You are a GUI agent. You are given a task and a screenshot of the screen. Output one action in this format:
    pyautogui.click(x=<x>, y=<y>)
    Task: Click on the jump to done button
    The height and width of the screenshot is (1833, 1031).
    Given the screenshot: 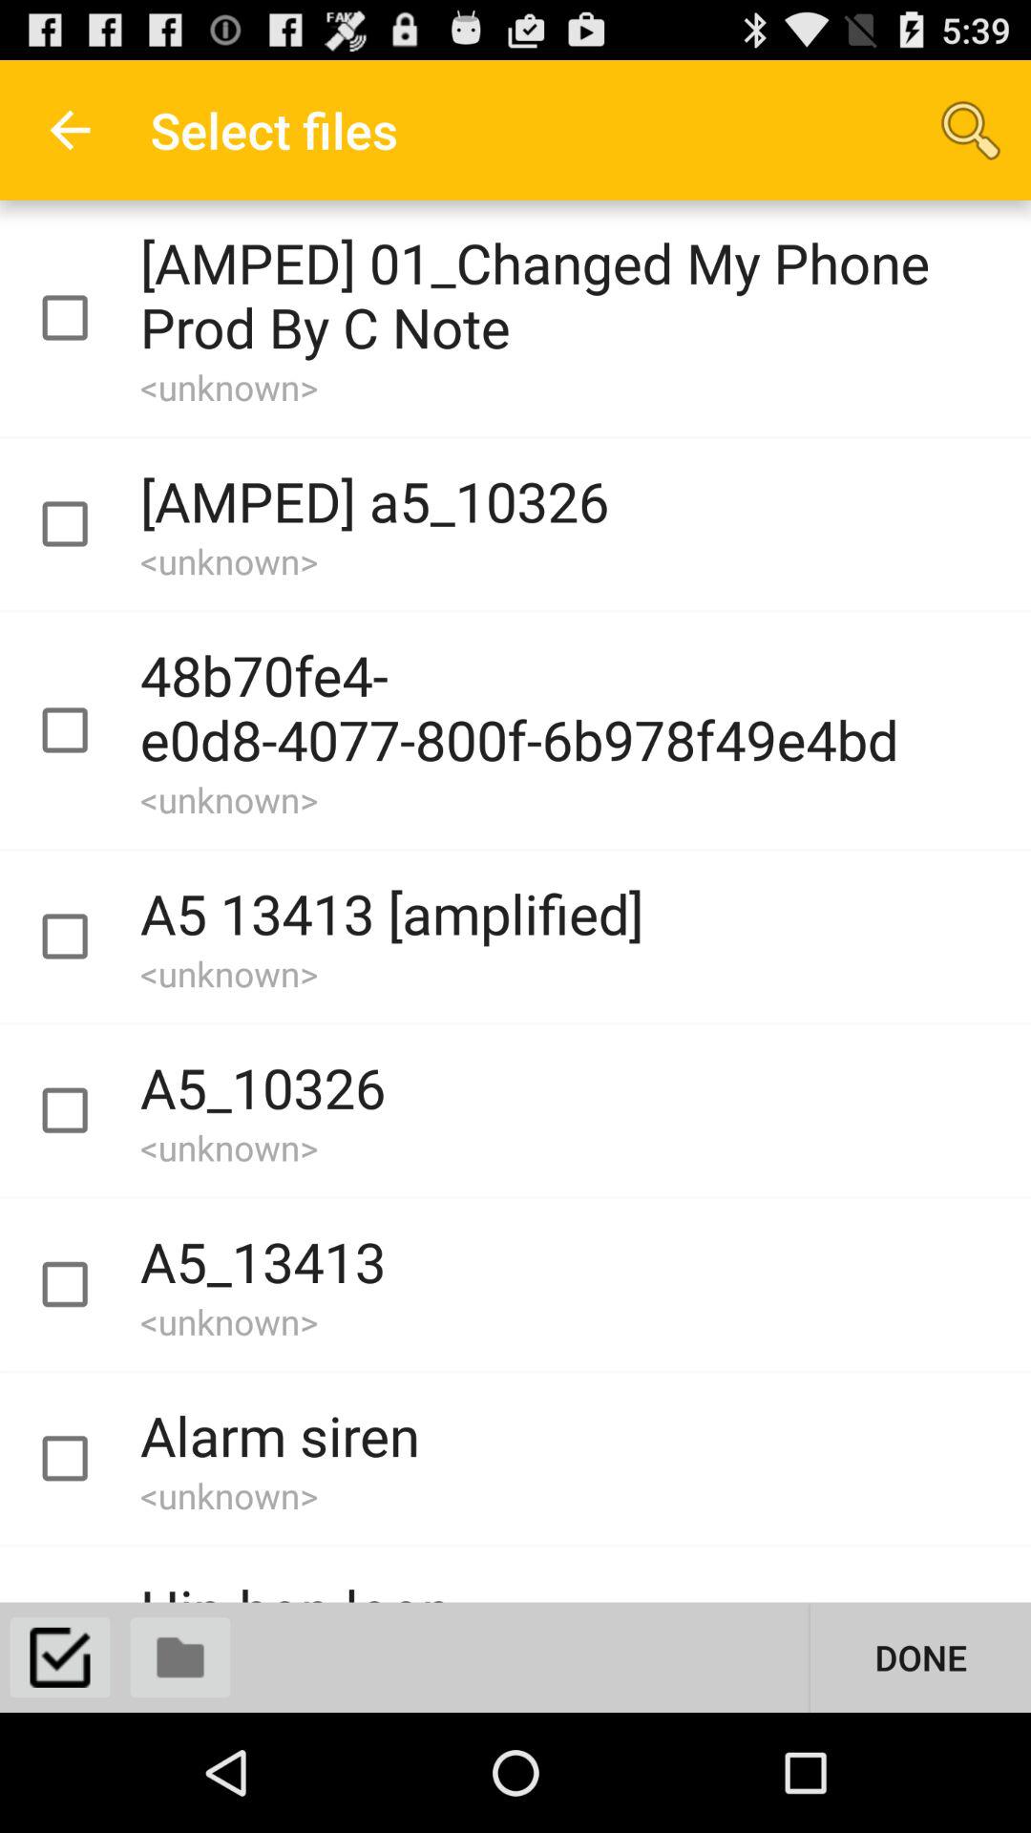 What is the action you would take?
    pyautogui.click(x=920, y=1657)
    